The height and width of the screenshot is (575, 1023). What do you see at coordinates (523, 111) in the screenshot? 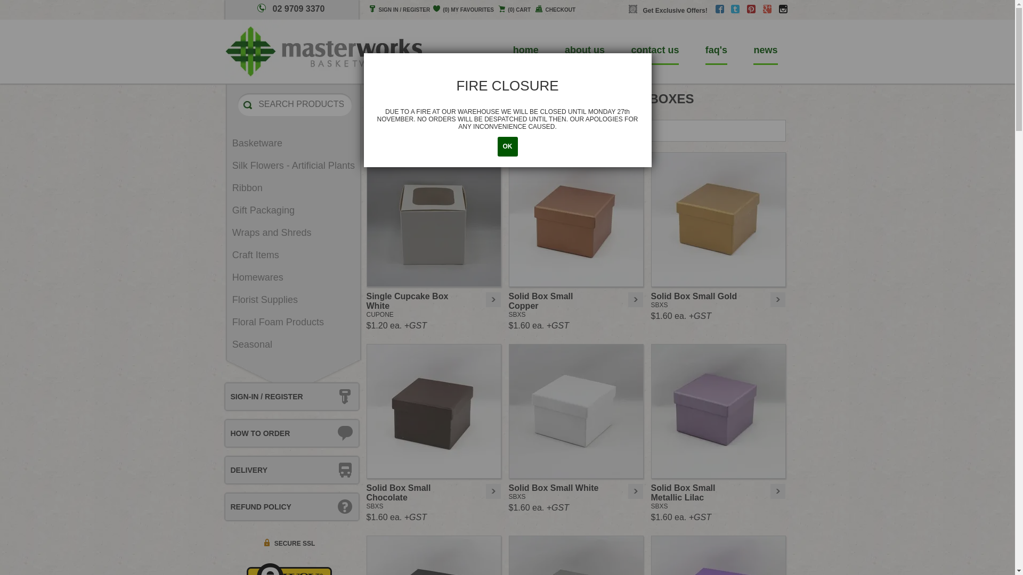
I see `Cake, Chocolate, And Confectionery Boxes` at bounding box center [523, 111].